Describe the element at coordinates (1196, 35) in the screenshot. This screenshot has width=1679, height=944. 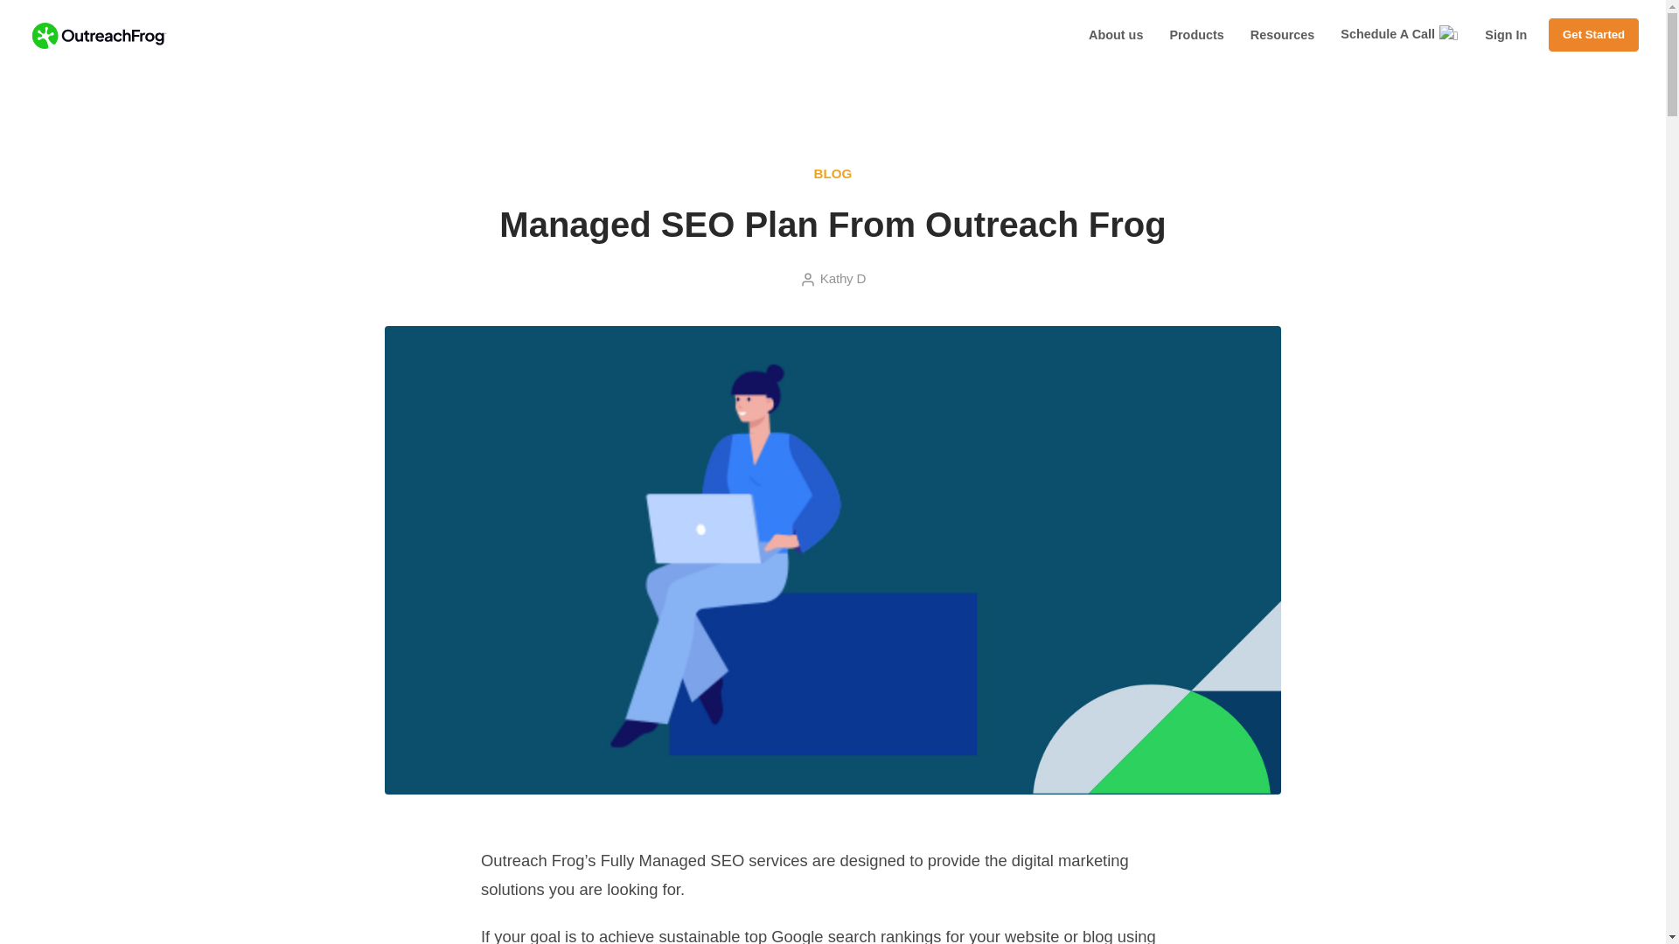
I see `Products` at that location.